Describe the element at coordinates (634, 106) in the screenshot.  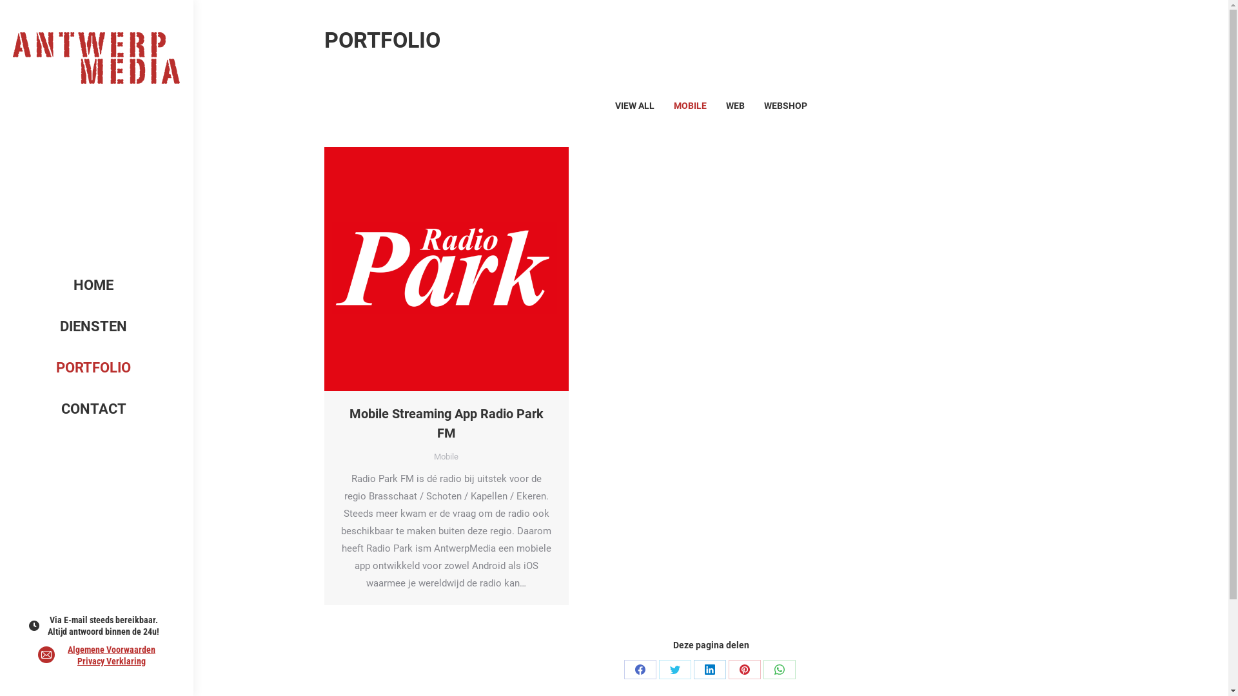
I see `VIEW ALL` at that location.